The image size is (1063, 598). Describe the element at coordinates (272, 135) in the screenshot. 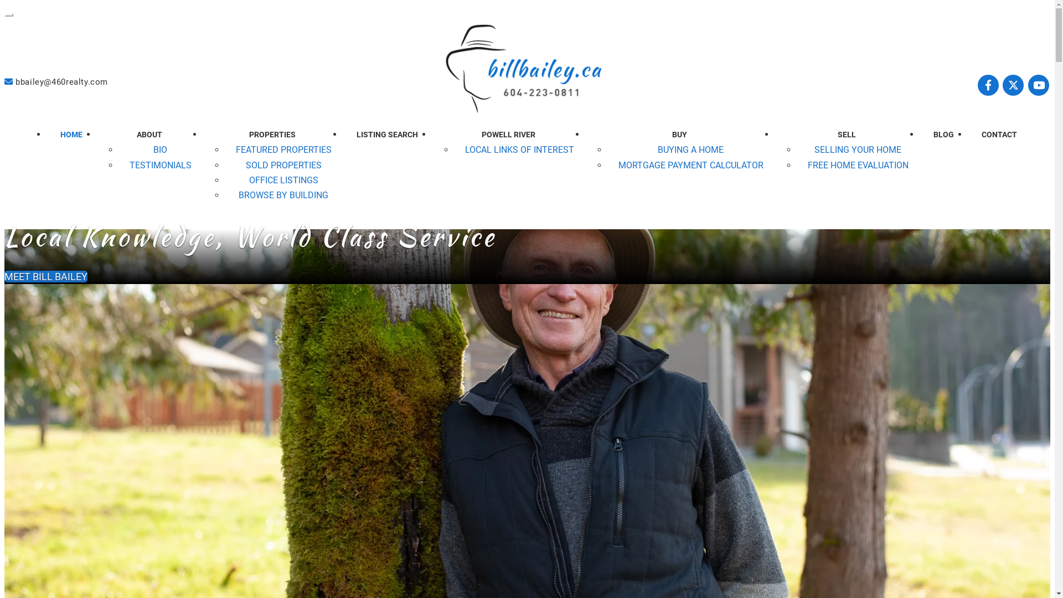

I see `PROPERTIES` at that location.